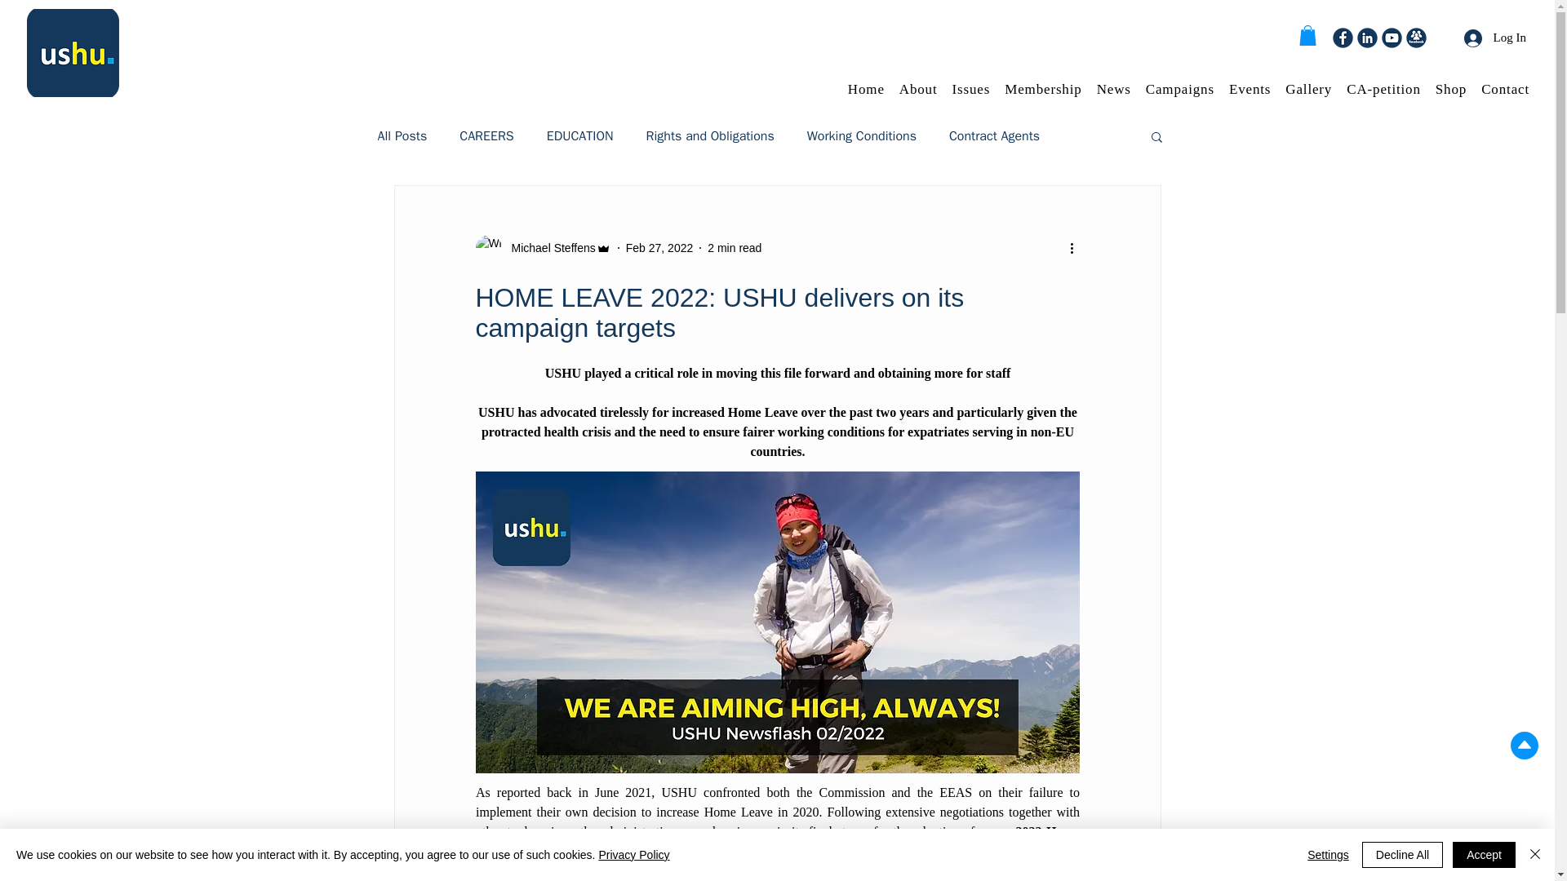  I want to click on Issues, so click(971, 90).